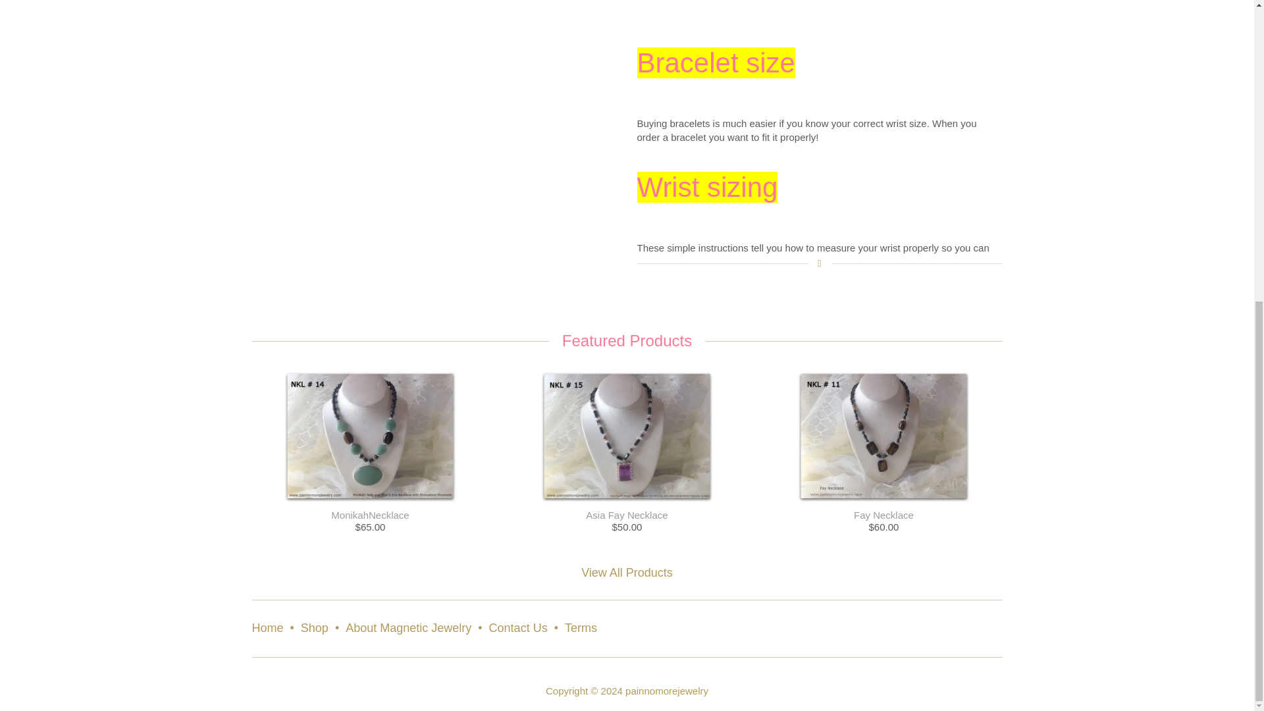  Describe the element at coordinates (883, 515) in the screenshot. I see `Fay Necklace` at that location.